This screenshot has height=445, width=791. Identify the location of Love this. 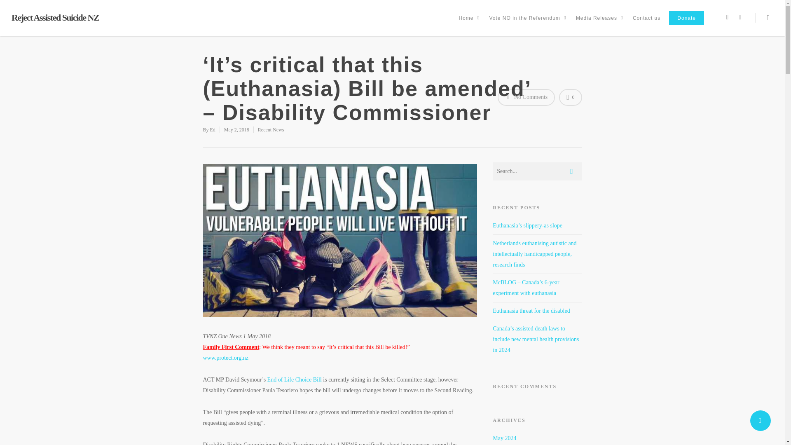
(570, 97).